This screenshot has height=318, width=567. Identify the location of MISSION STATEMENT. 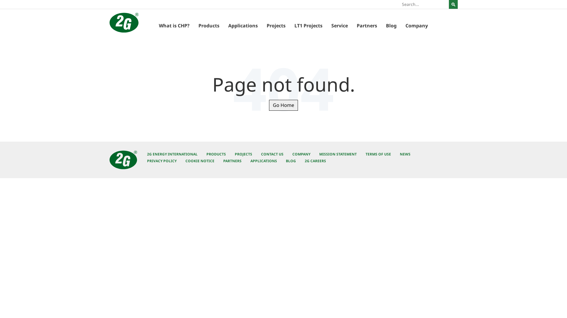
(338, 154).